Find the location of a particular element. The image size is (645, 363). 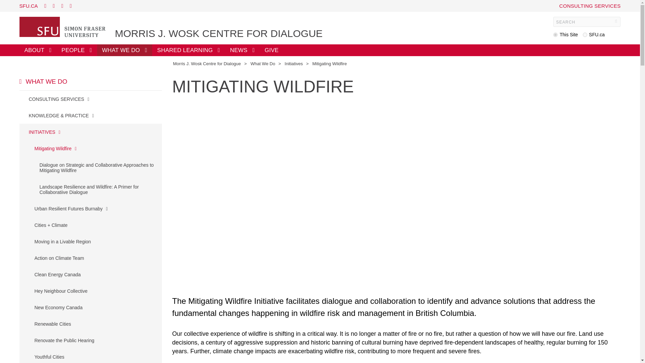

MORRIS J. WOSK CENTRE FOR DIALOGUE is located at coordinates (218, 34).